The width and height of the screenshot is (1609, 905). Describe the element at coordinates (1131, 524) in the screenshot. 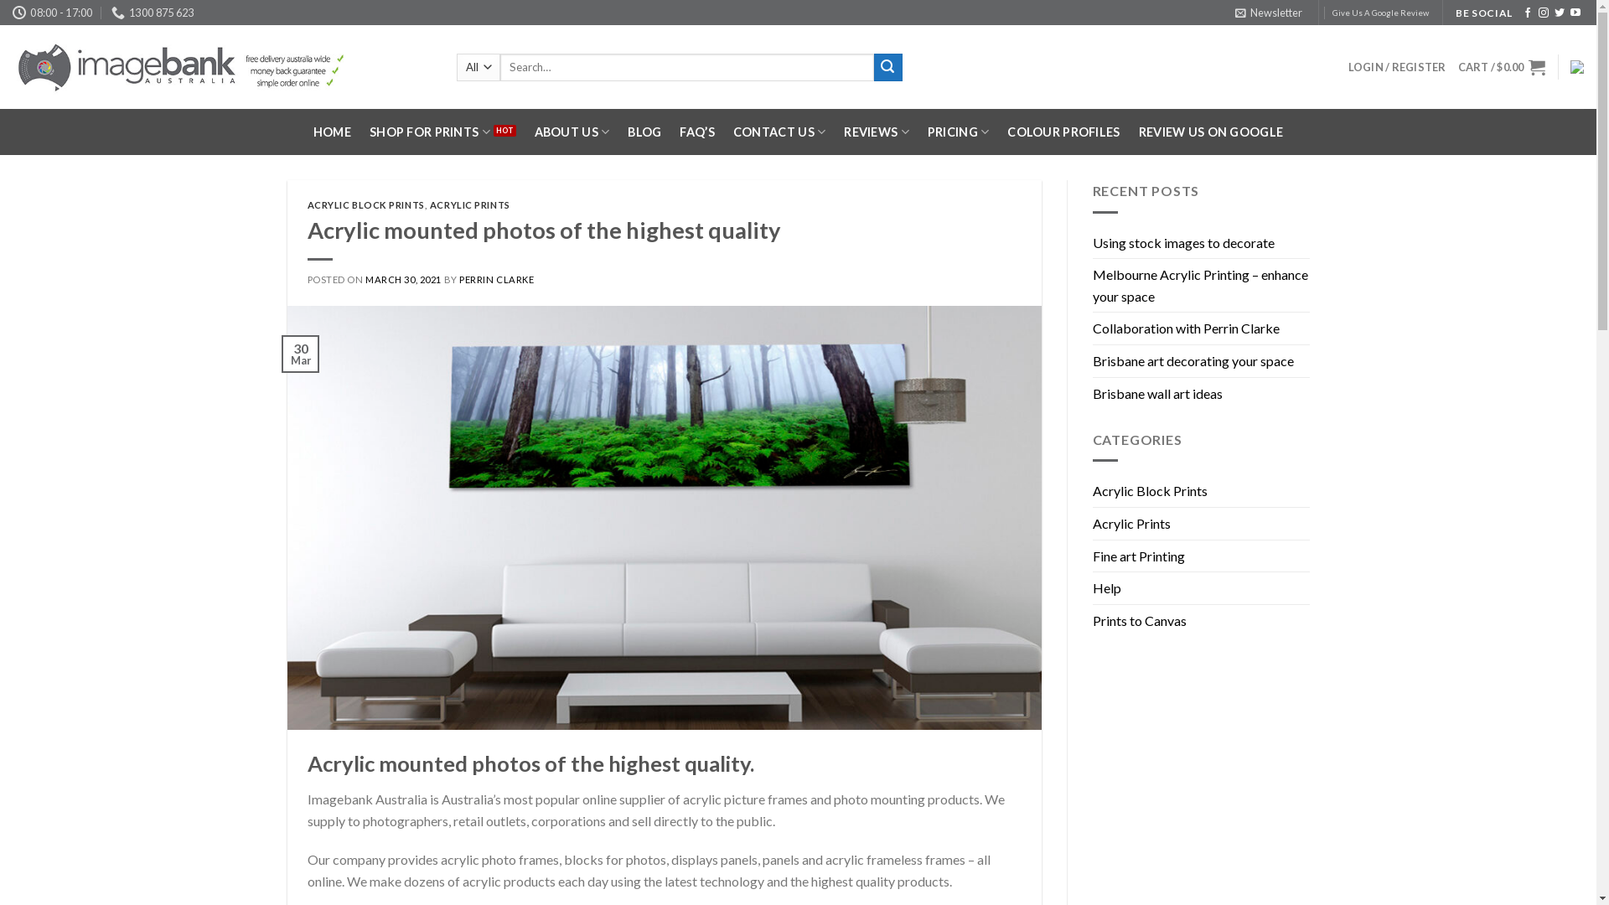

I see `Acrylic Prints` at that location.